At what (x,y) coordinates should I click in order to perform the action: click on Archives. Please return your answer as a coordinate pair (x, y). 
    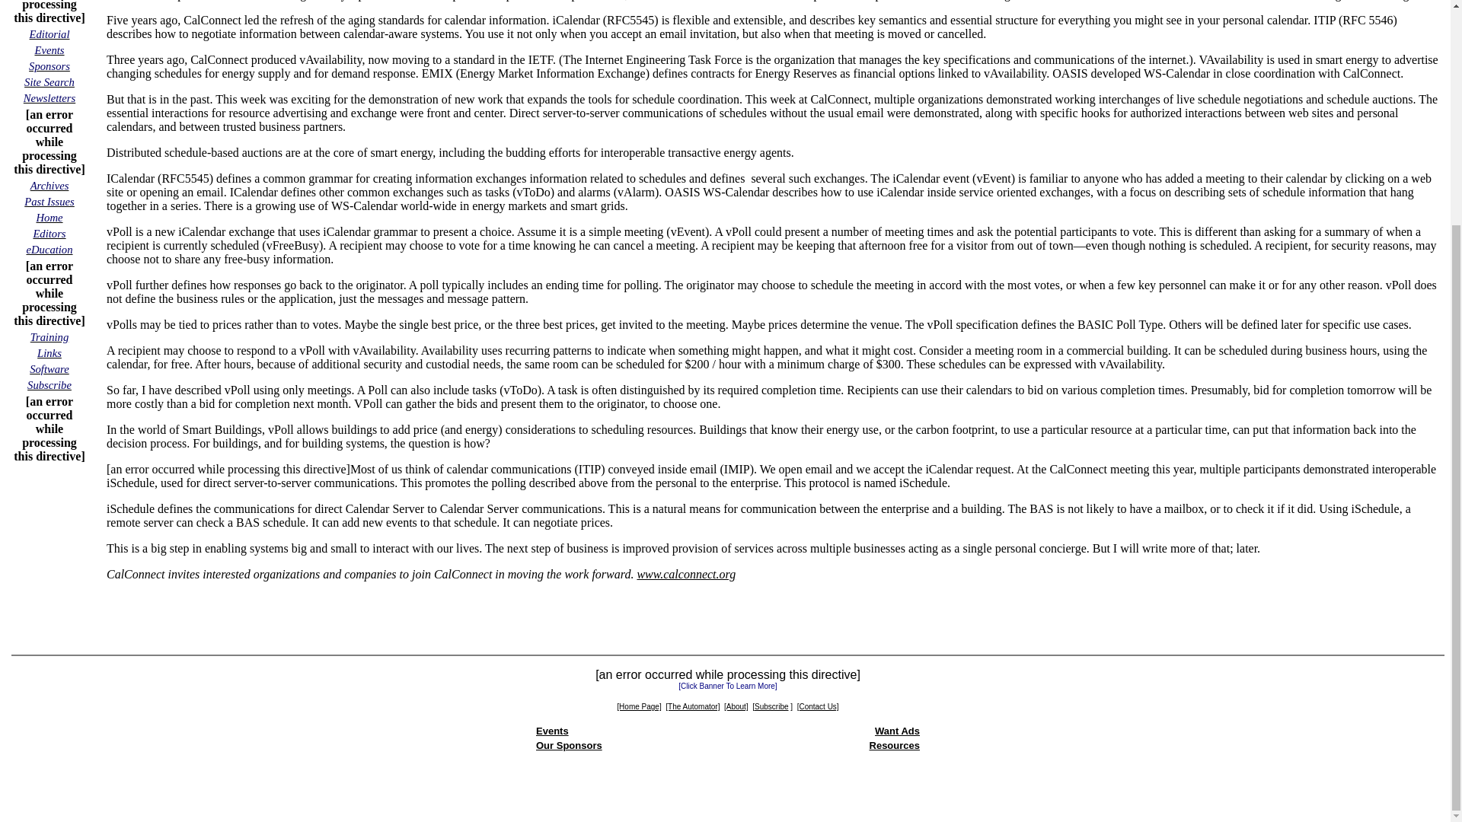
    Looking at the image, I should click on (49, 185).